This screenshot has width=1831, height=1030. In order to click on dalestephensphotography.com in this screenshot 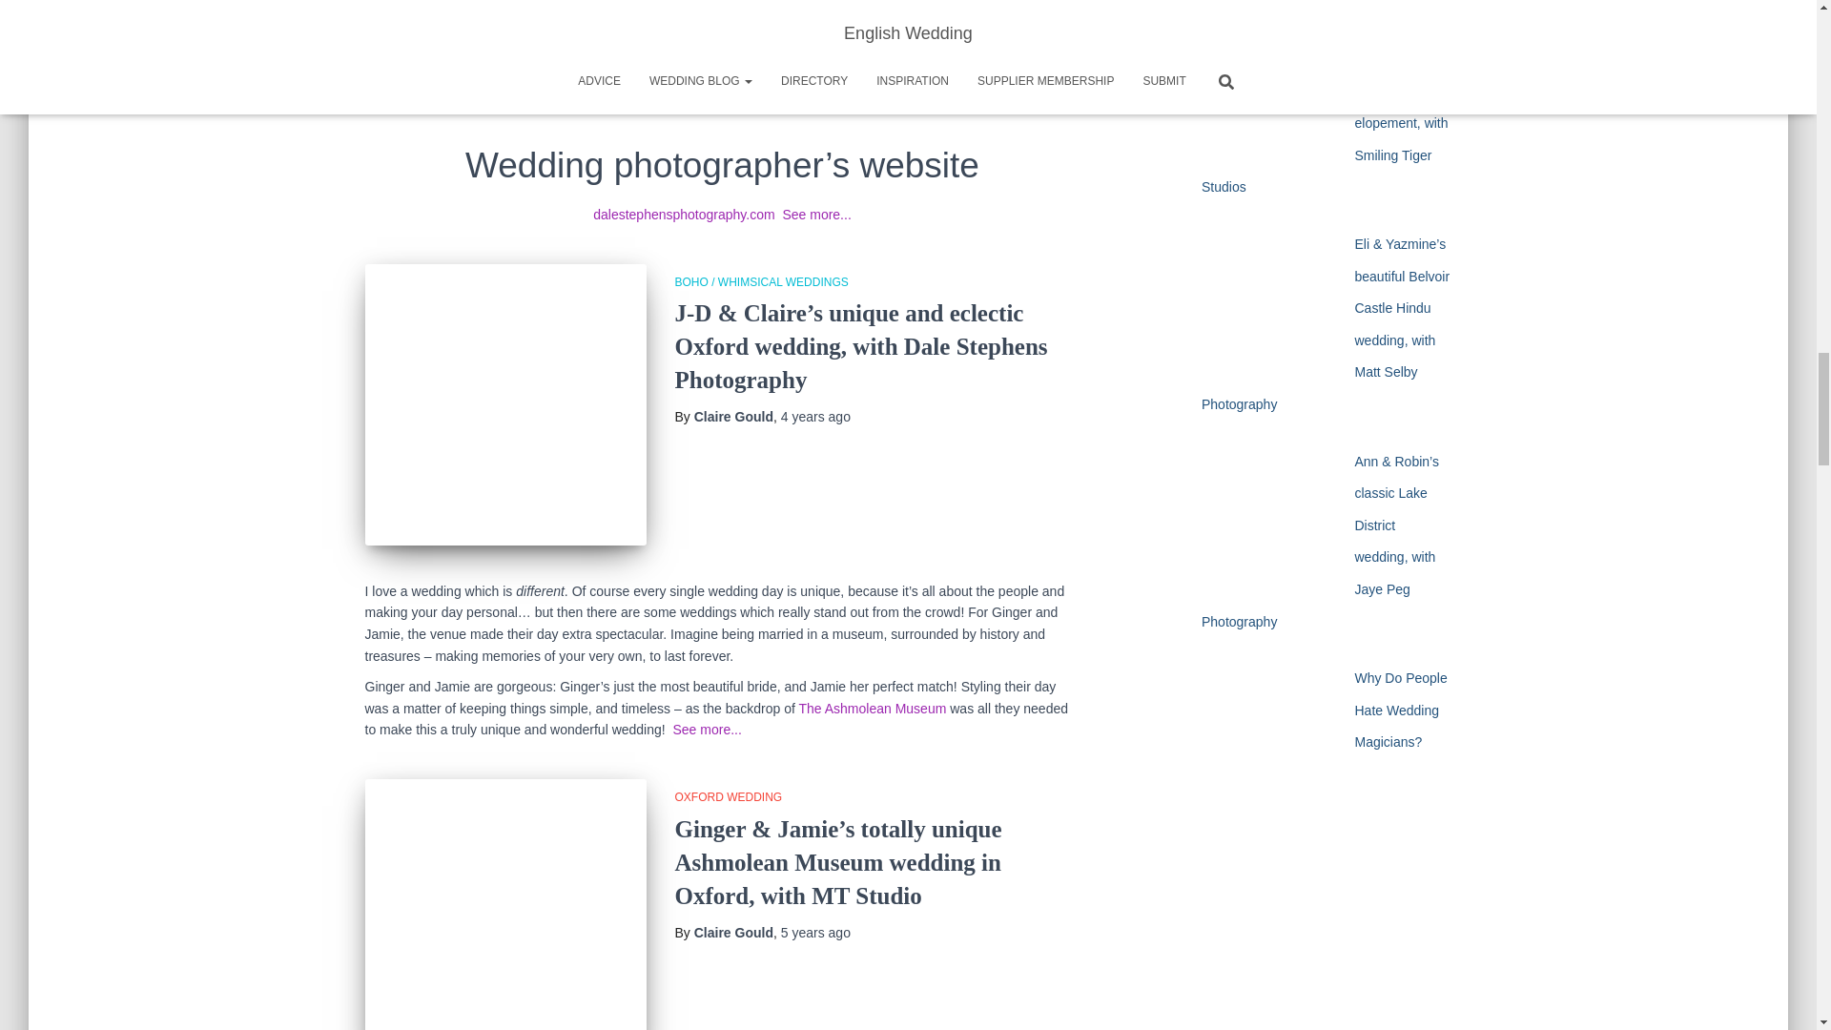, I will do `click(684, 215)`.